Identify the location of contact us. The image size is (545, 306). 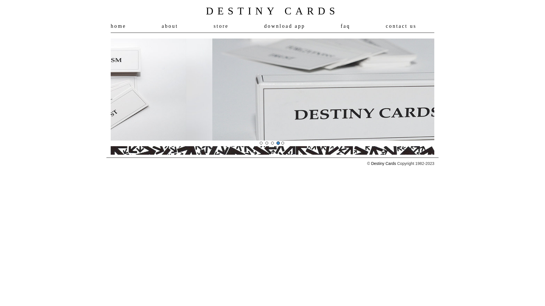
(401, 26).